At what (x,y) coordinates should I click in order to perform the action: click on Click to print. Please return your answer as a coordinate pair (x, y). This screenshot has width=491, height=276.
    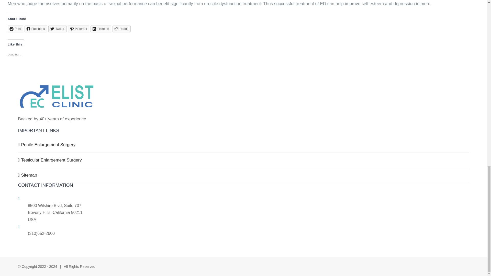
    Looking at the image, I should click on (15, 29).